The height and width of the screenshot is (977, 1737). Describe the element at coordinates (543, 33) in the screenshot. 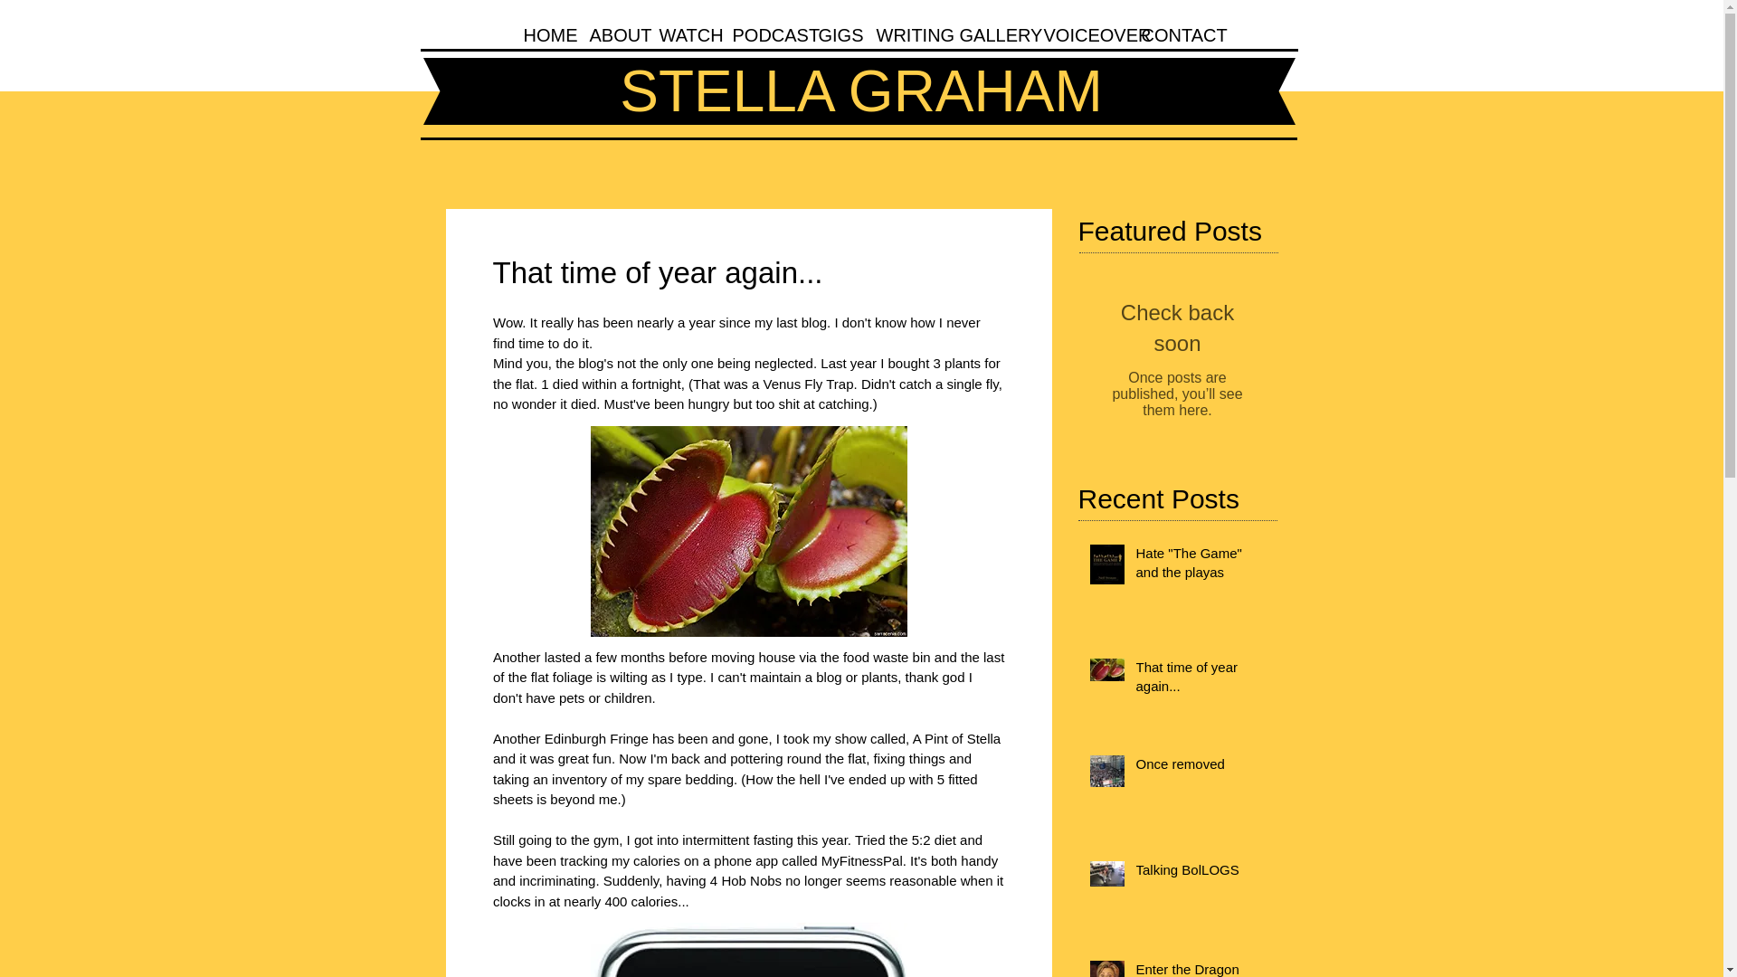

I see `HOME` at that location.